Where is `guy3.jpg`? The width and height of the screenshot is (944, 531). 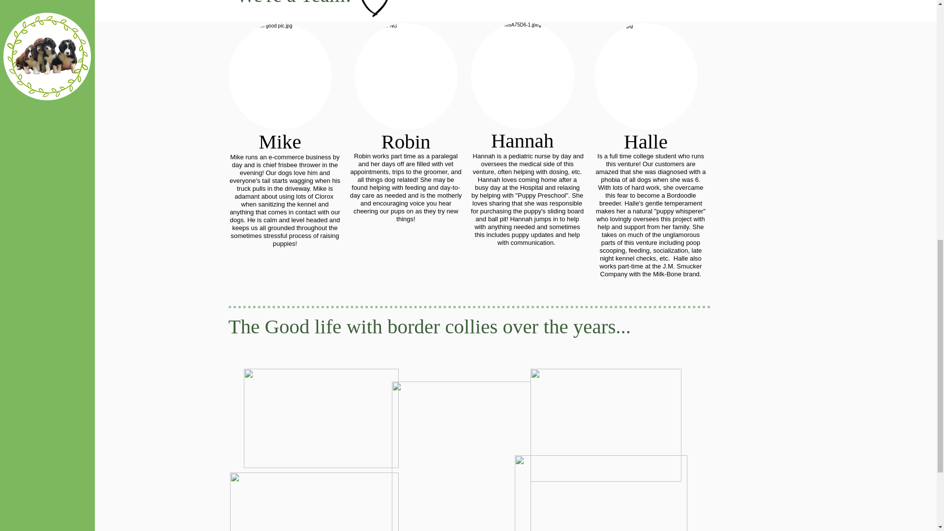 guy3.jpg is located at coordinates (405, 76).